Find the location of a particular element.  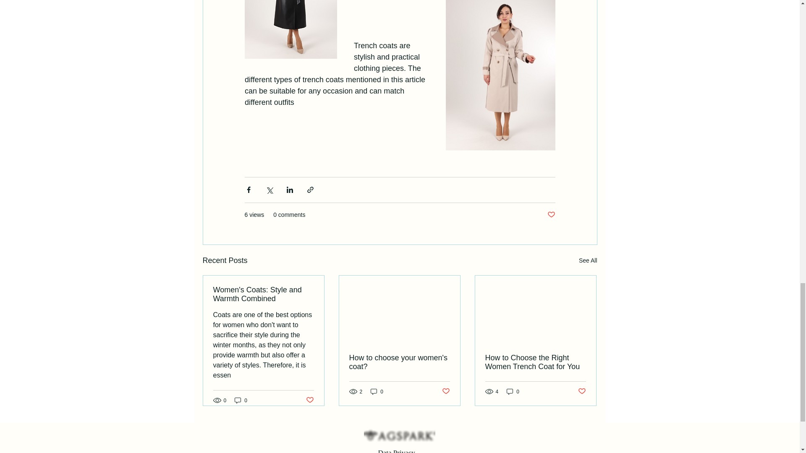

Post not marked as liked is located at coordinates (582, 391).